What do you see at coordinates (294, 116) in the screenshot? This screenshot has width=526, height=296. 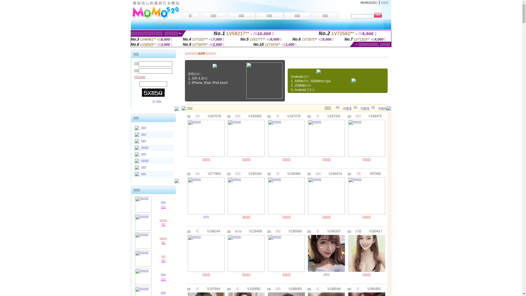 I see `V187276` at bounding box center [294, 116].